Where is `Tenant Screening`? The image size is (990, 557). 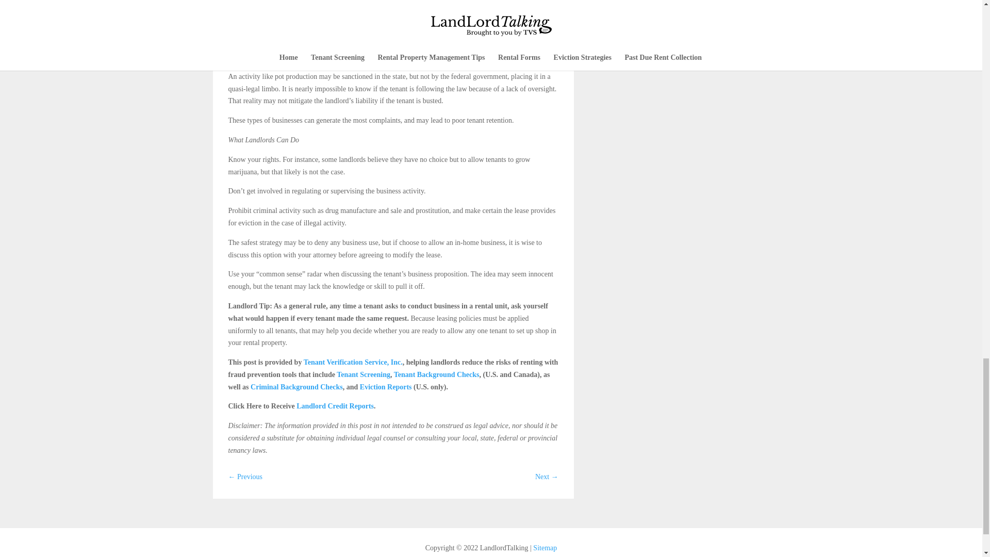
Tenant Screening is located at coordinates (362, 374).